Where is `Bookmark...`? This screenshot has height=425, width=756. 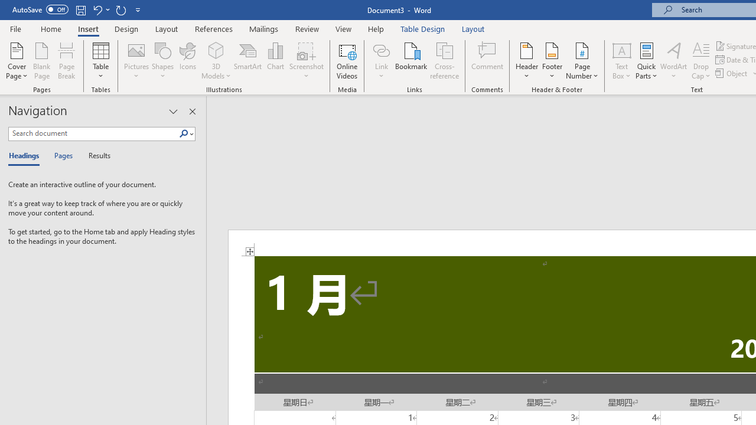 Bookmark... is located at coordinates (411, 60).